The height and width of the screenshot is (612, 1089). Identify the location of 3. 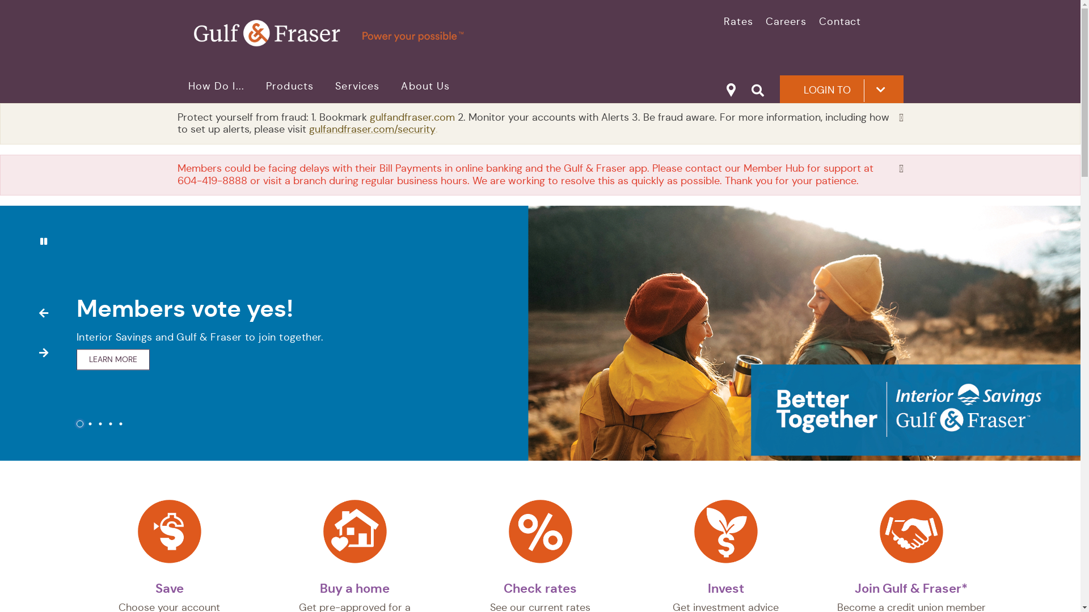
(100, 424).